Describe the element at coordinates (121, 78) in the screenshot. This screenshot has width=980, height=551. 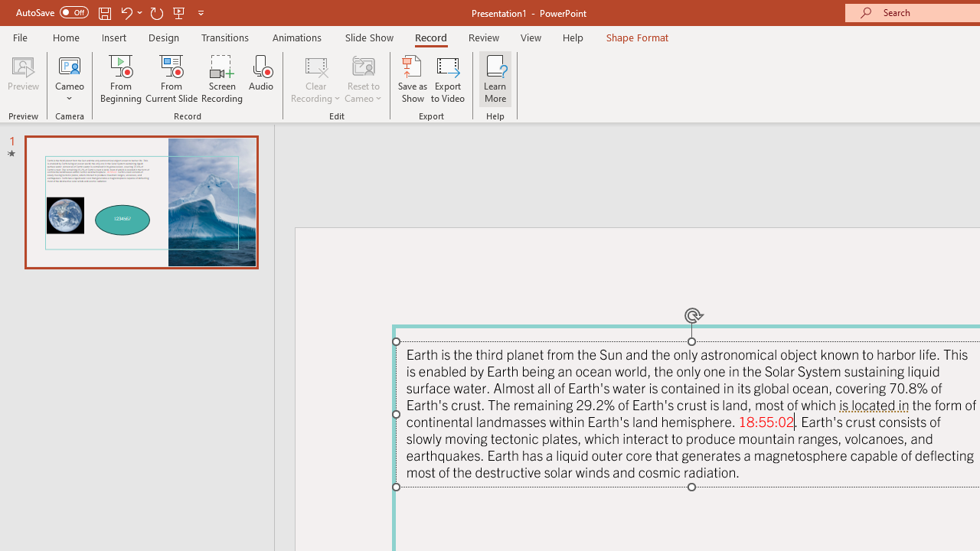
I see `From Beginning...` at that location.